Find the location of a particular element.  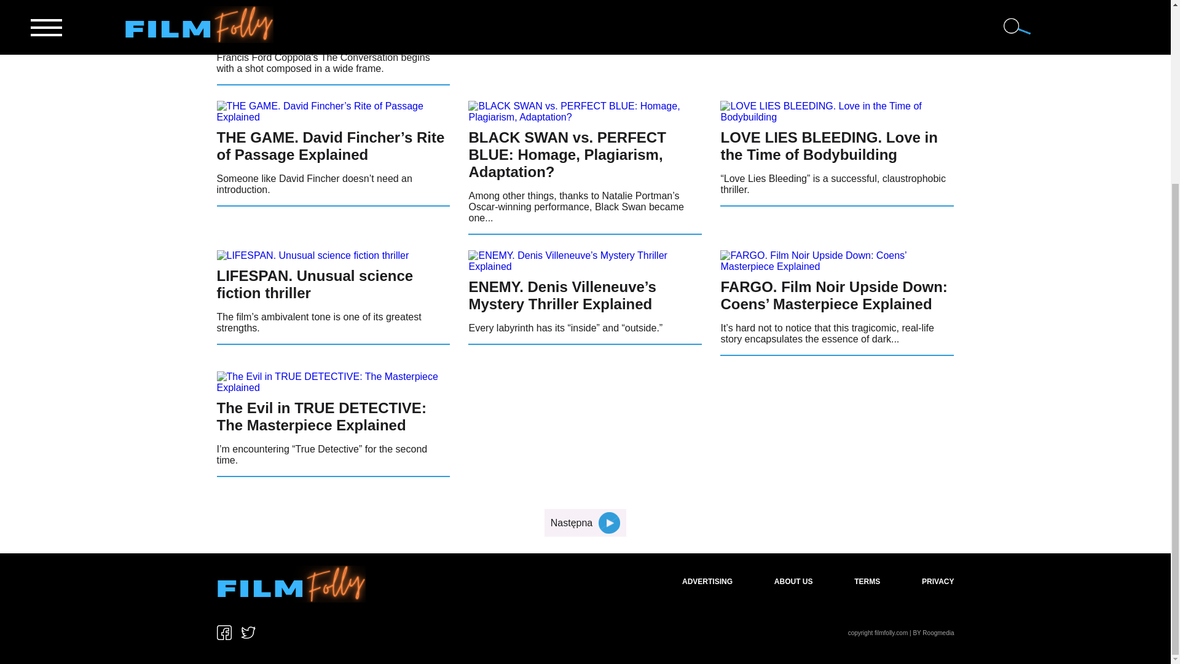

filmfolly.com is located at coordinates (891, 632).